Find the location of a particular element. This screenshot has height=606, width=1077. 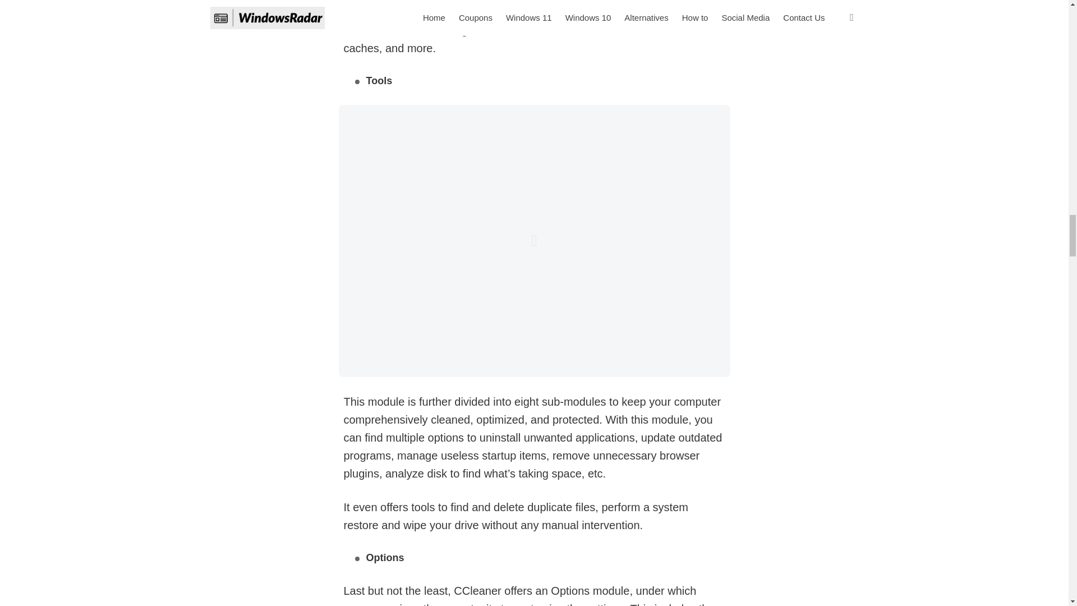

find and delete duplicate files is located at coordinates (523, 507).